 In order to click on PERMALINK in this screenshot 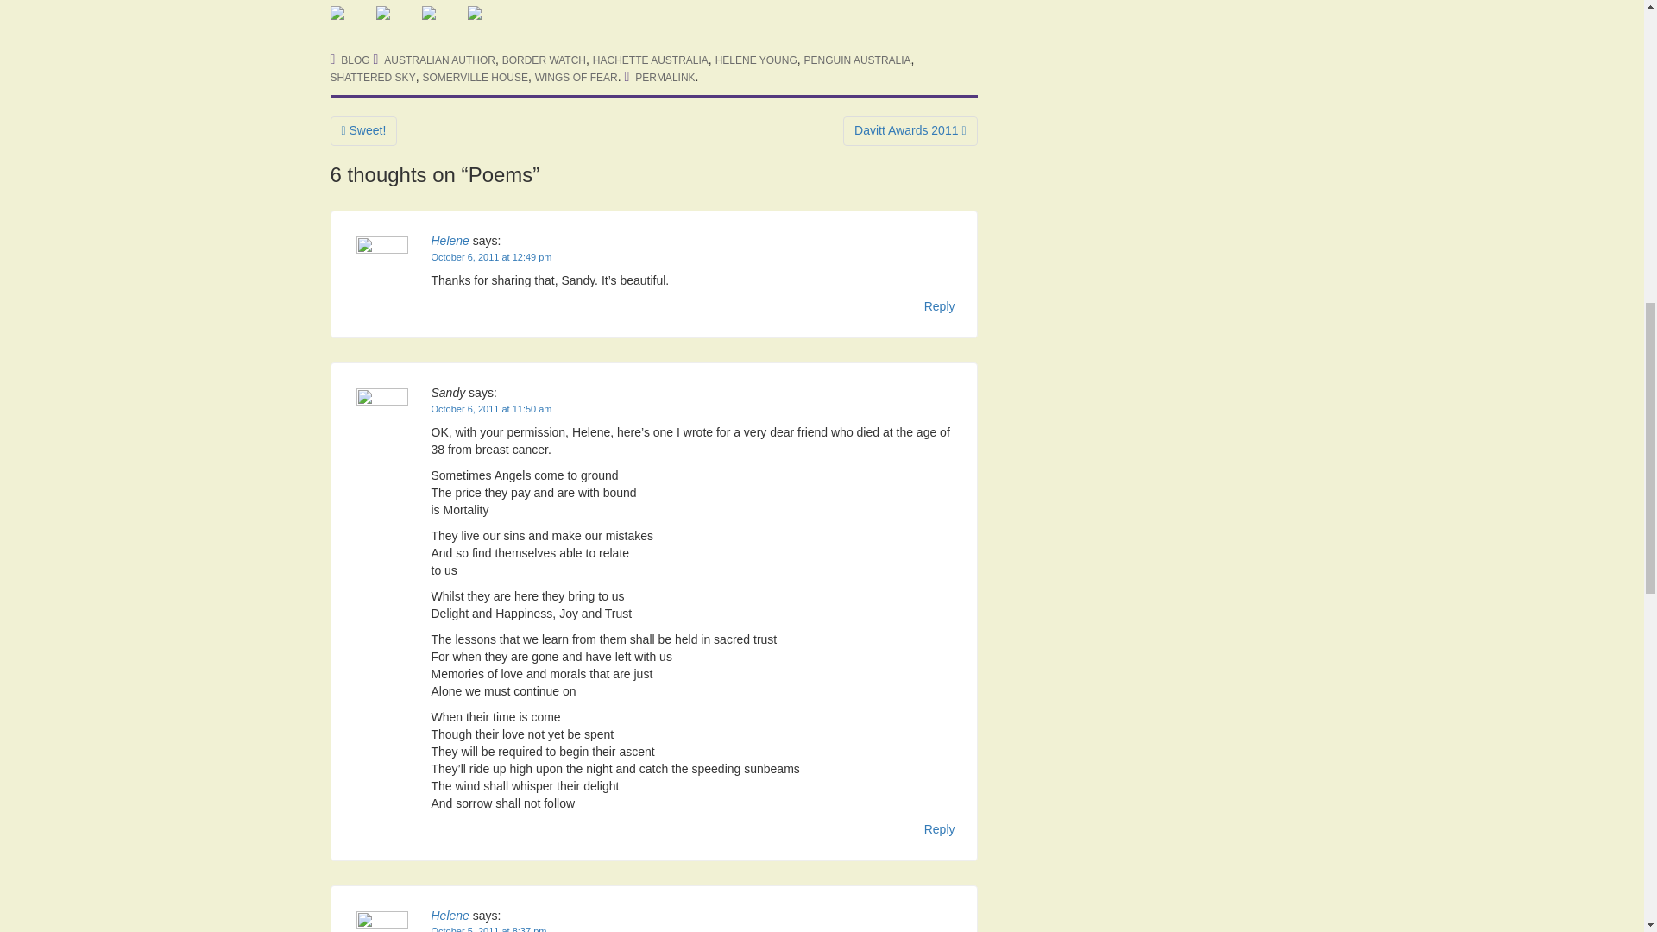, I will do `click(665, 78)`.